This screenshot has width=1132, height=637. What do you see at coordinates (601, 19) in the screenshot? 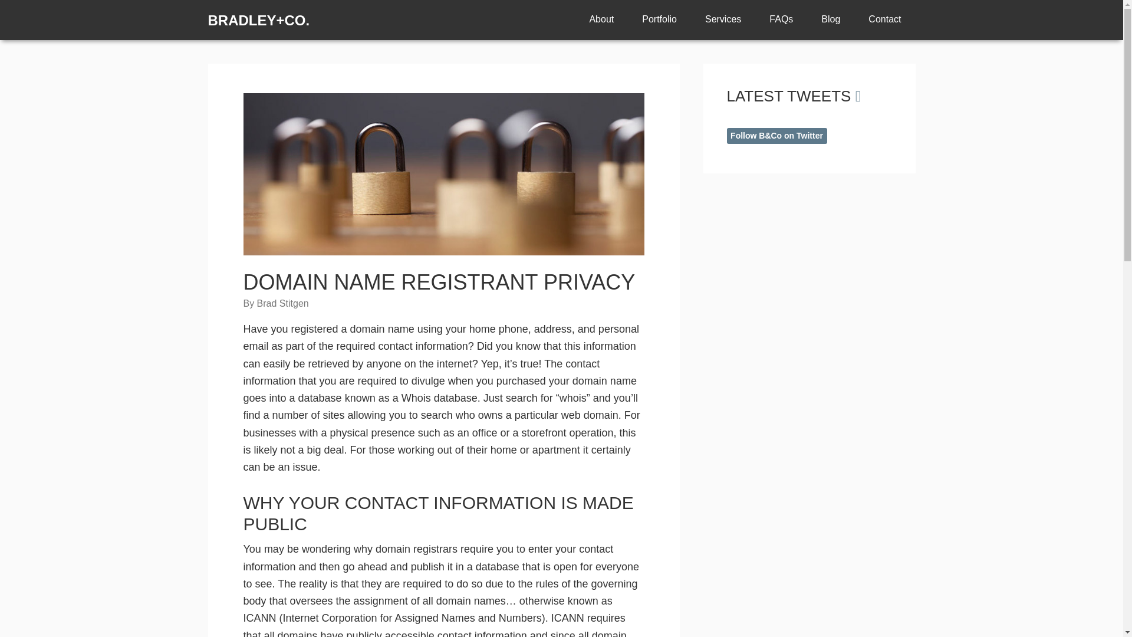
I see `About` at bounding box center [601, 19].